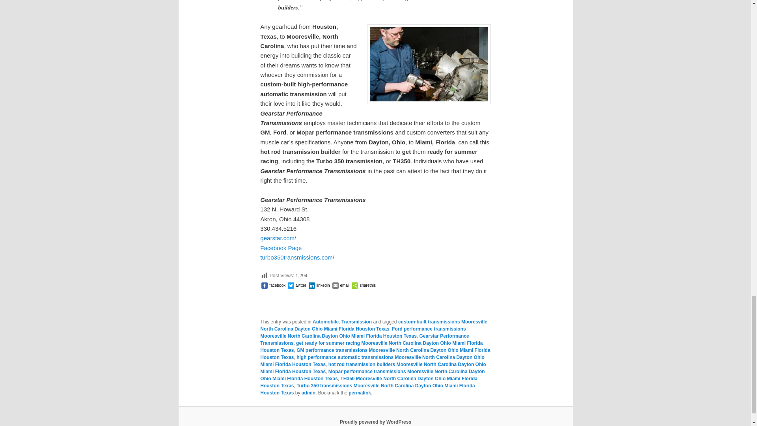 The height and width of the screenshot is (426, 757). What do you see at coordinates (364, 339) in the screenshot?
I see `Gearstar Performance Transmissions` at bounding box center [364, 339].